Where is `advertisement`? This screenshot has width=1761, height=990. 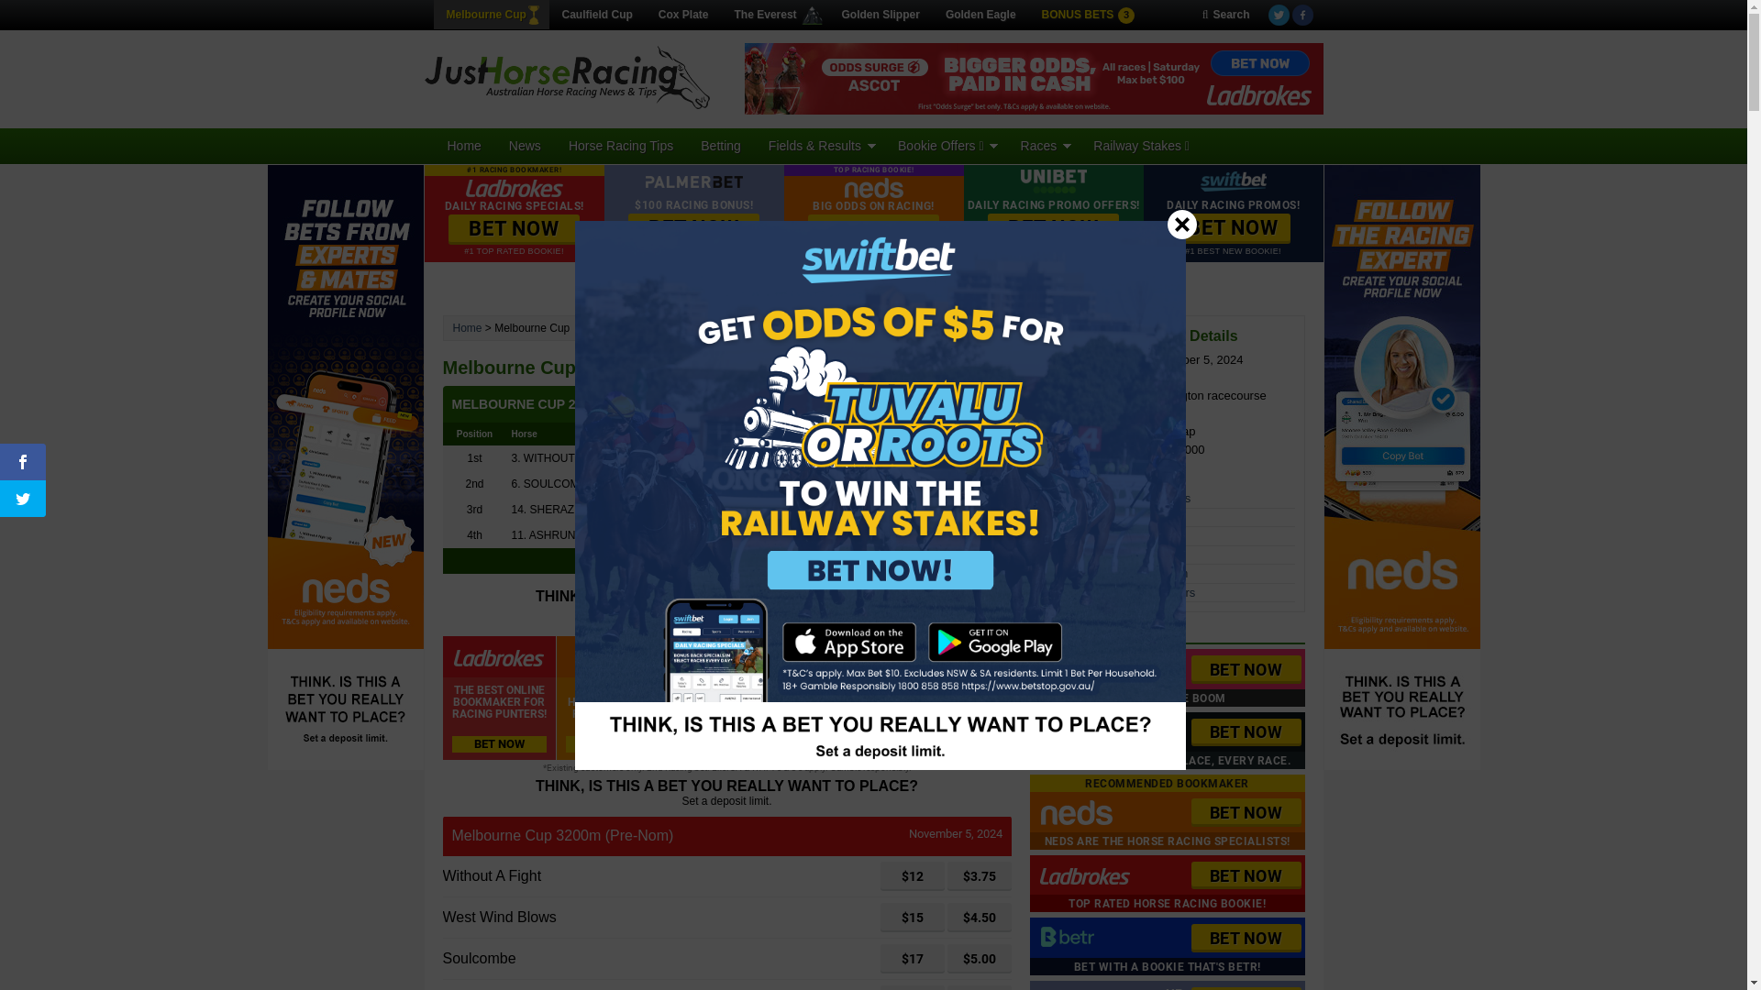
advertisement is located at coordinates (1035, 79).